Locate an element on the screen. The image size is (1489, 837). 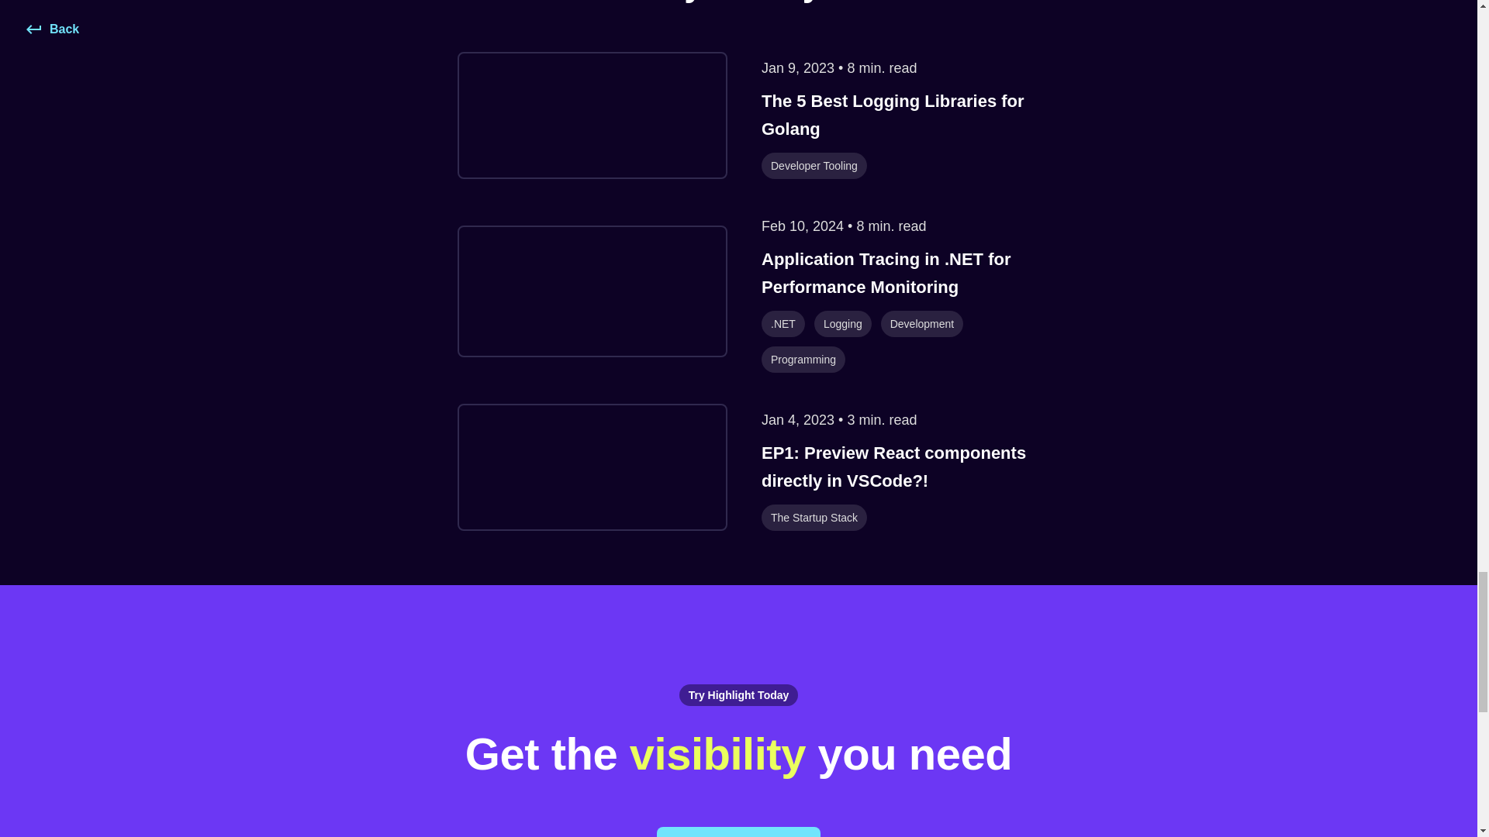
Get started for free is located at coordinates (738, 831).